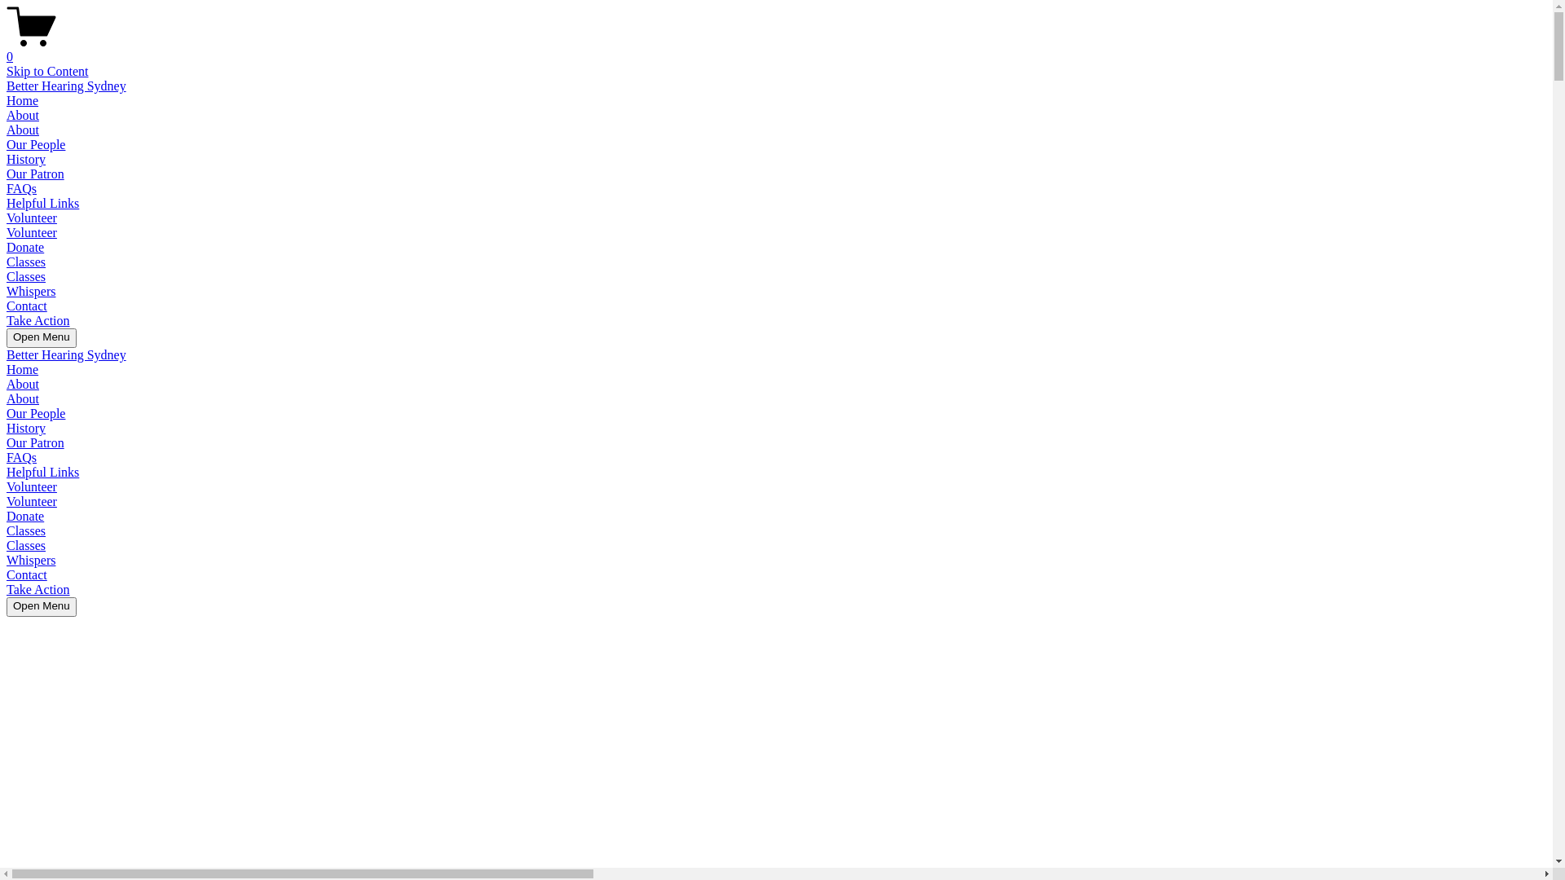 The width and height of the screenshot is (1565, 880). What do you see at coordinates (25, 517) in the screenshot?
I see `Donate` at bounding box center [25, 517].